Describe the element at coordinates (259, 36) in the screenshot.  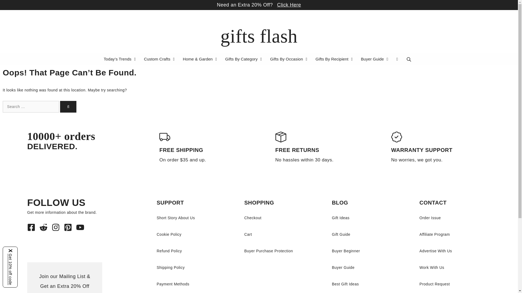
I see `gifts flash` at that location.